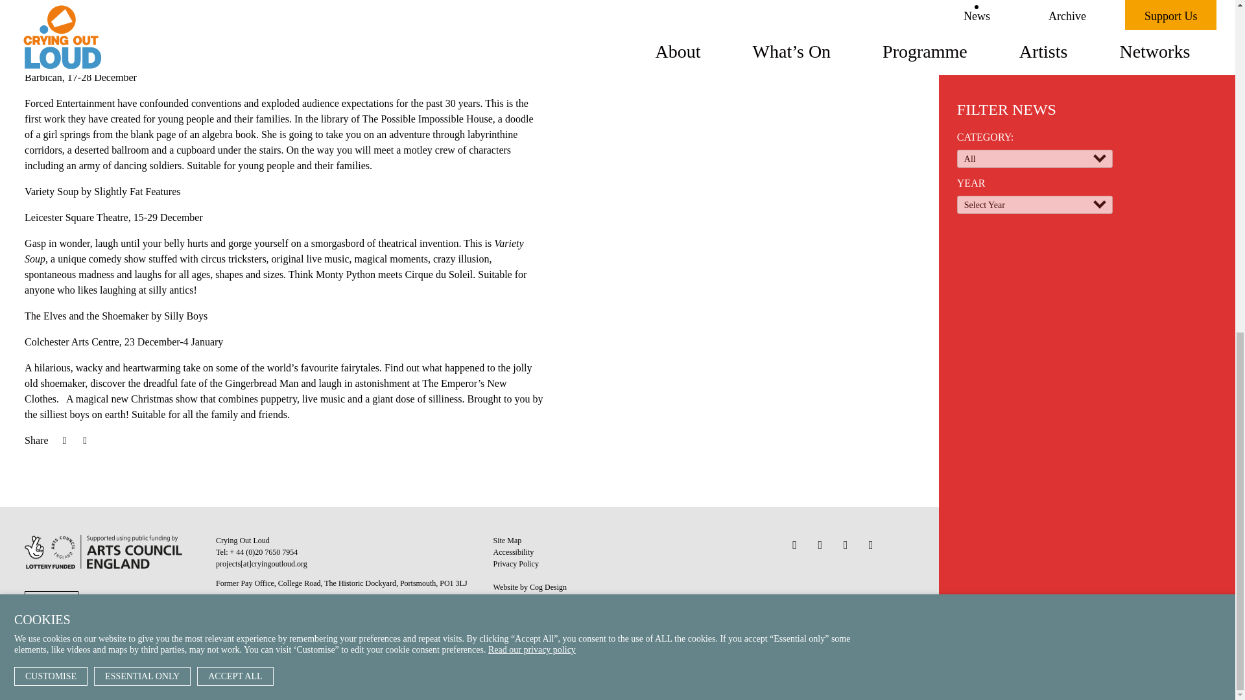 The image size is (1245, 700). I want to click on Site Map, so click(507, 541).